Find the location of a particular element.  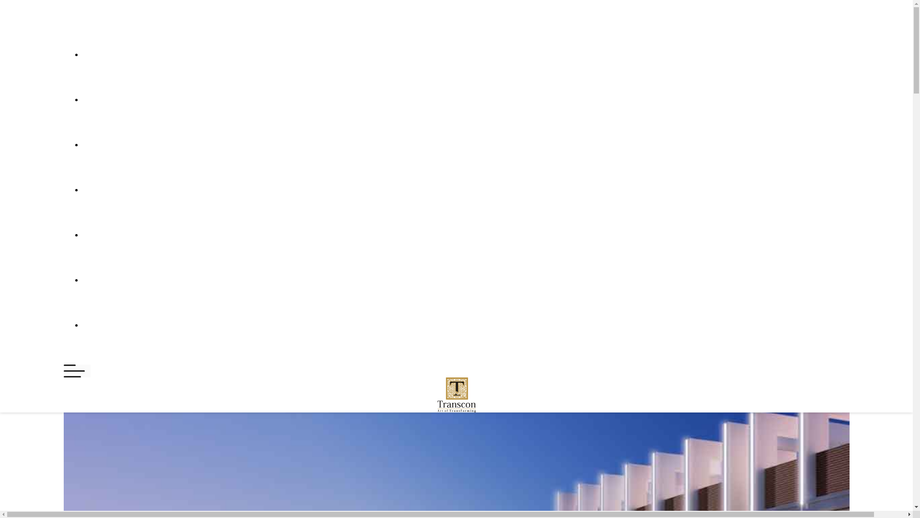

CONTACT US is located at coordinates (146, 320).